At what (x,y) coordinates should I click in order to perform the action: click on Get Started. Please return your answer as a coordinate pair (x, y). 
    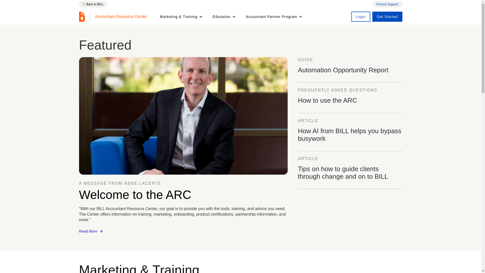
    Looking at the image, I should click on (387, 17).